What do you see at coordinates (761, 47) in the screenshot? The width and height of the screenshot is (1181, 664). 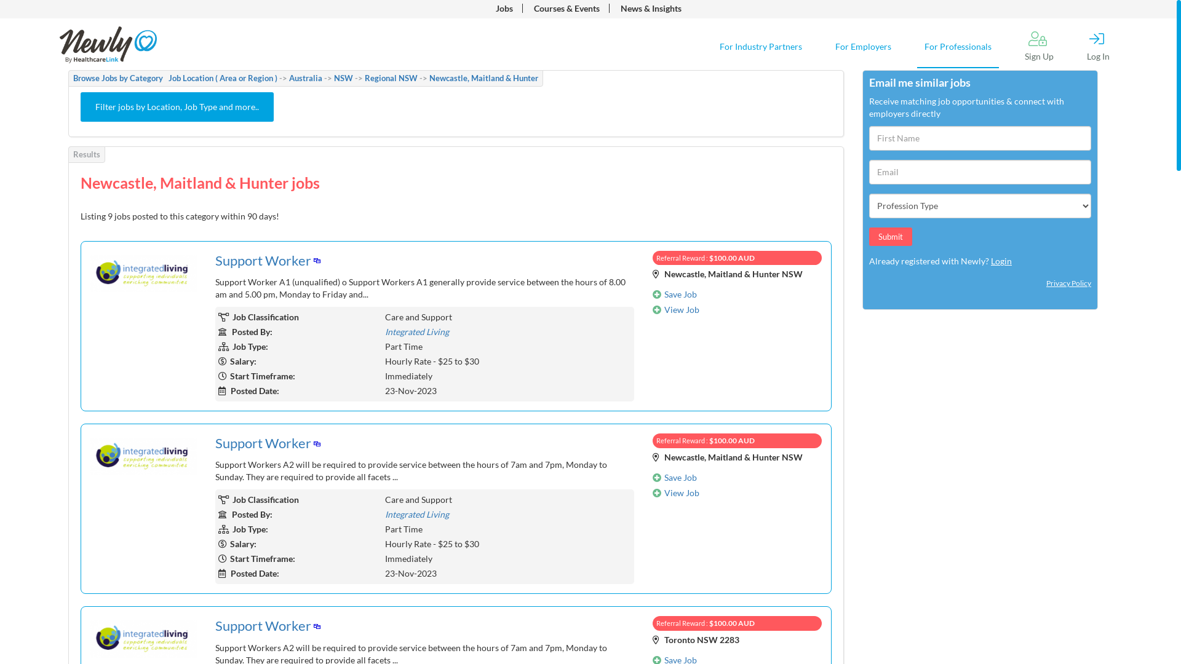 I see `For Industry Partners` at bounding box center [761, 47].